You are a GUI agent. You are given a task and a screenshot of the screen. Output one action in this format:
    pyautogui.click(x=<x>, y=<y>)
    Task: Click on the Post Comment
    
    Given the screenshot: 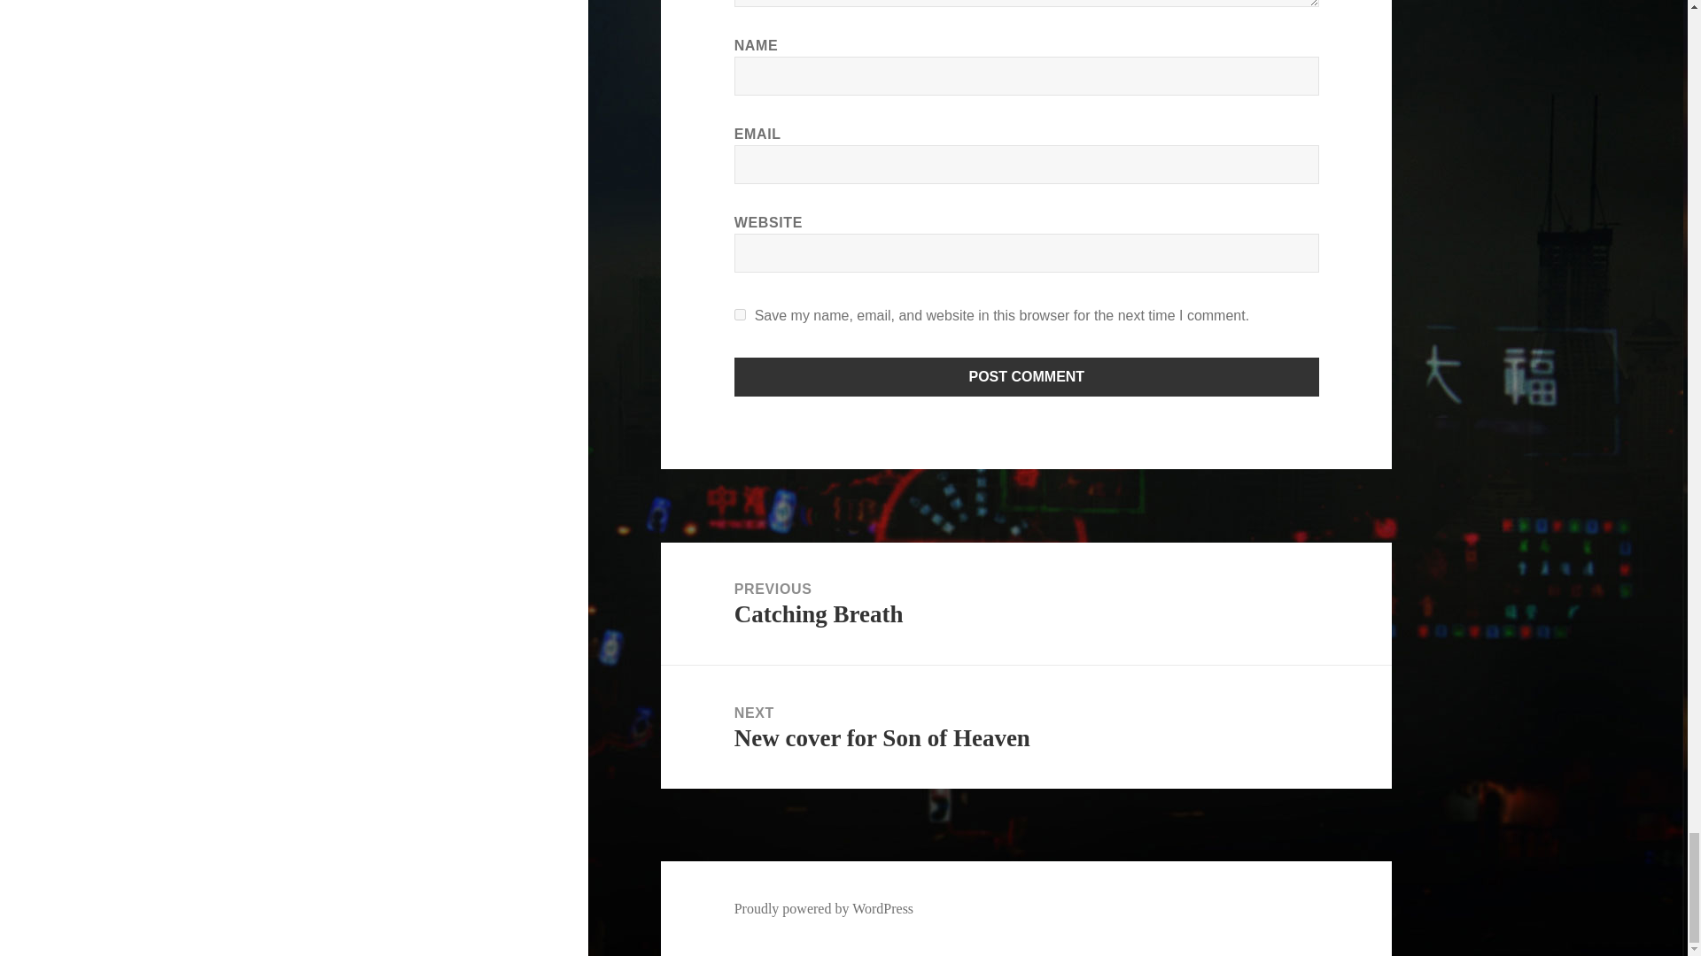 What is the action you would take?
    pyautogui.click(x=1027, y=377)
    